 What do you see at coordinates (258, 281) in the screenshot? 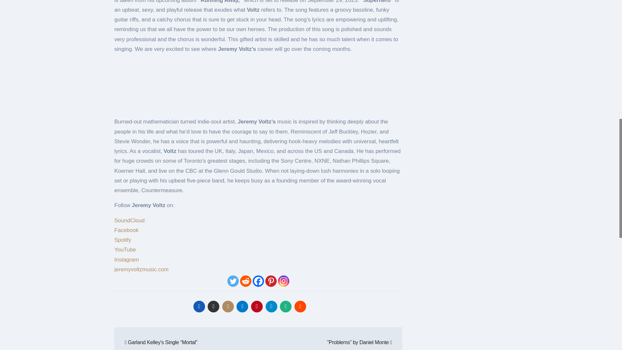
I see `Facebook` at bounding box center [258, 281].